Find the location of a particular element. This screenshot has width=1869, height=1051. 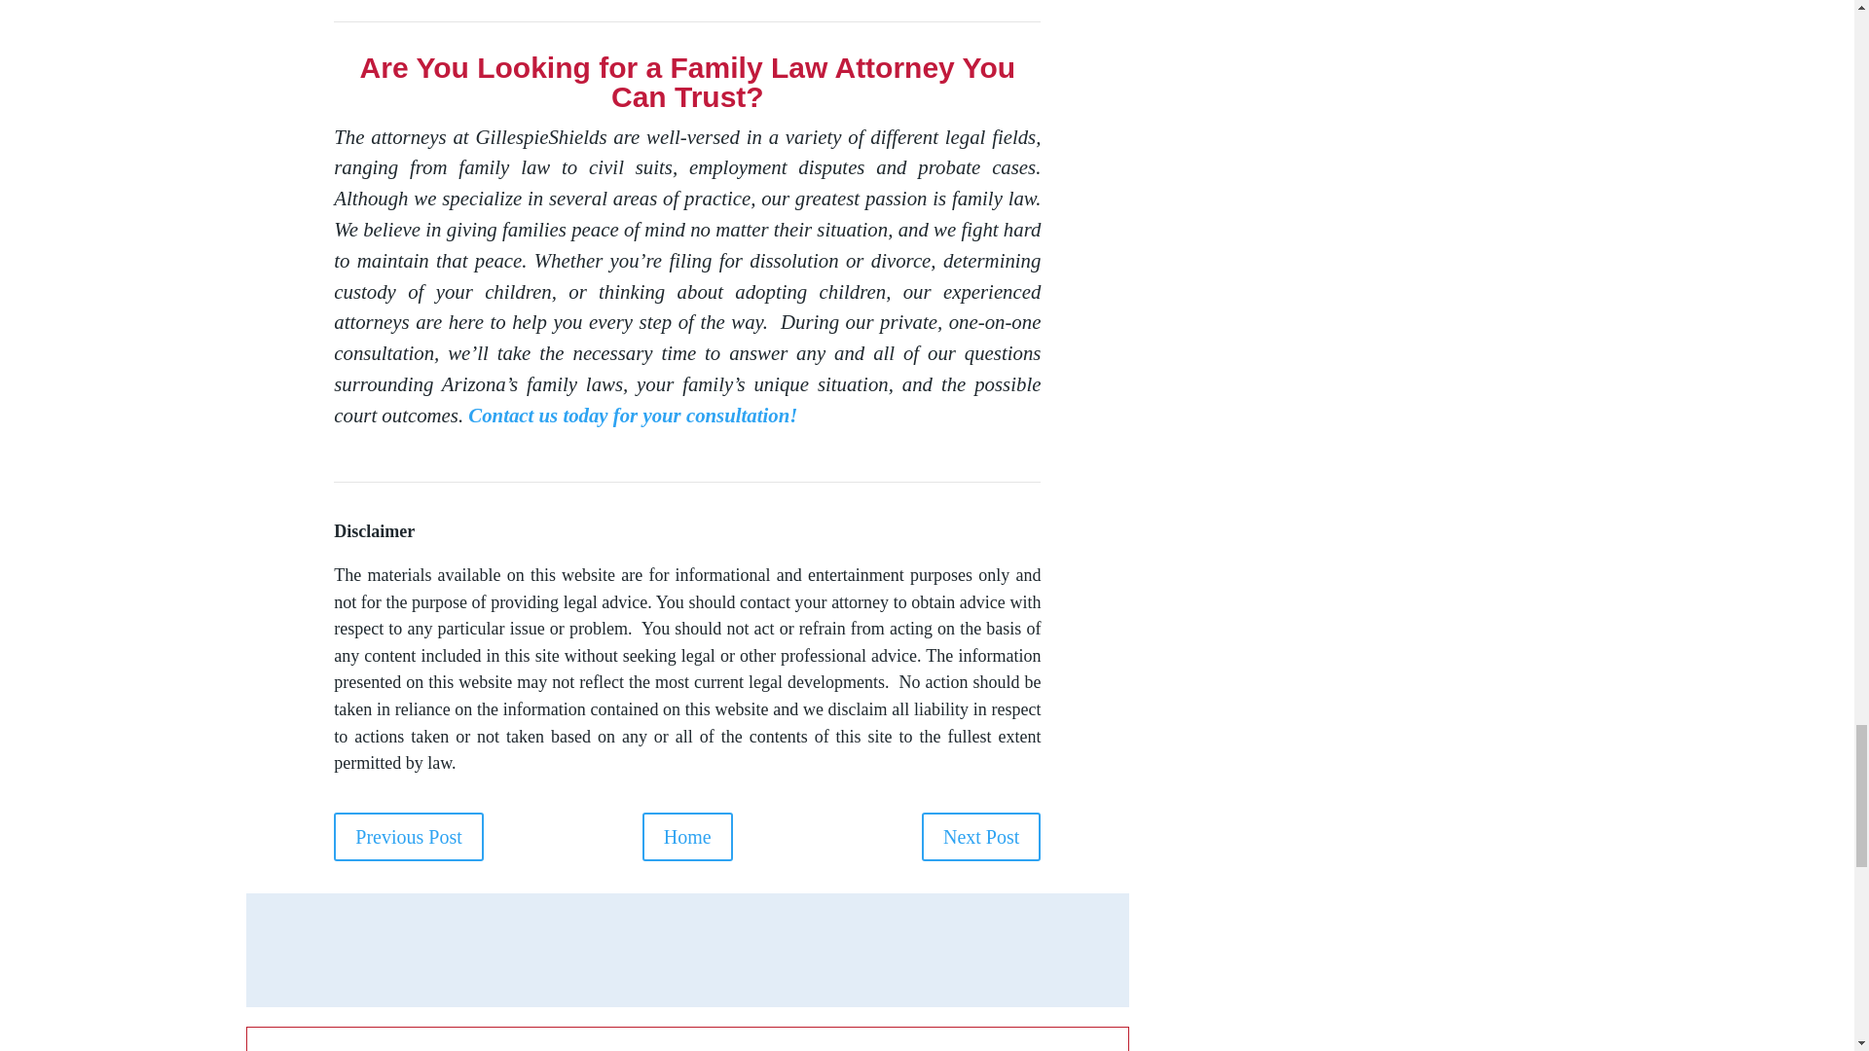

Contact us today for your consultation! is located at coordinates (633, 415).